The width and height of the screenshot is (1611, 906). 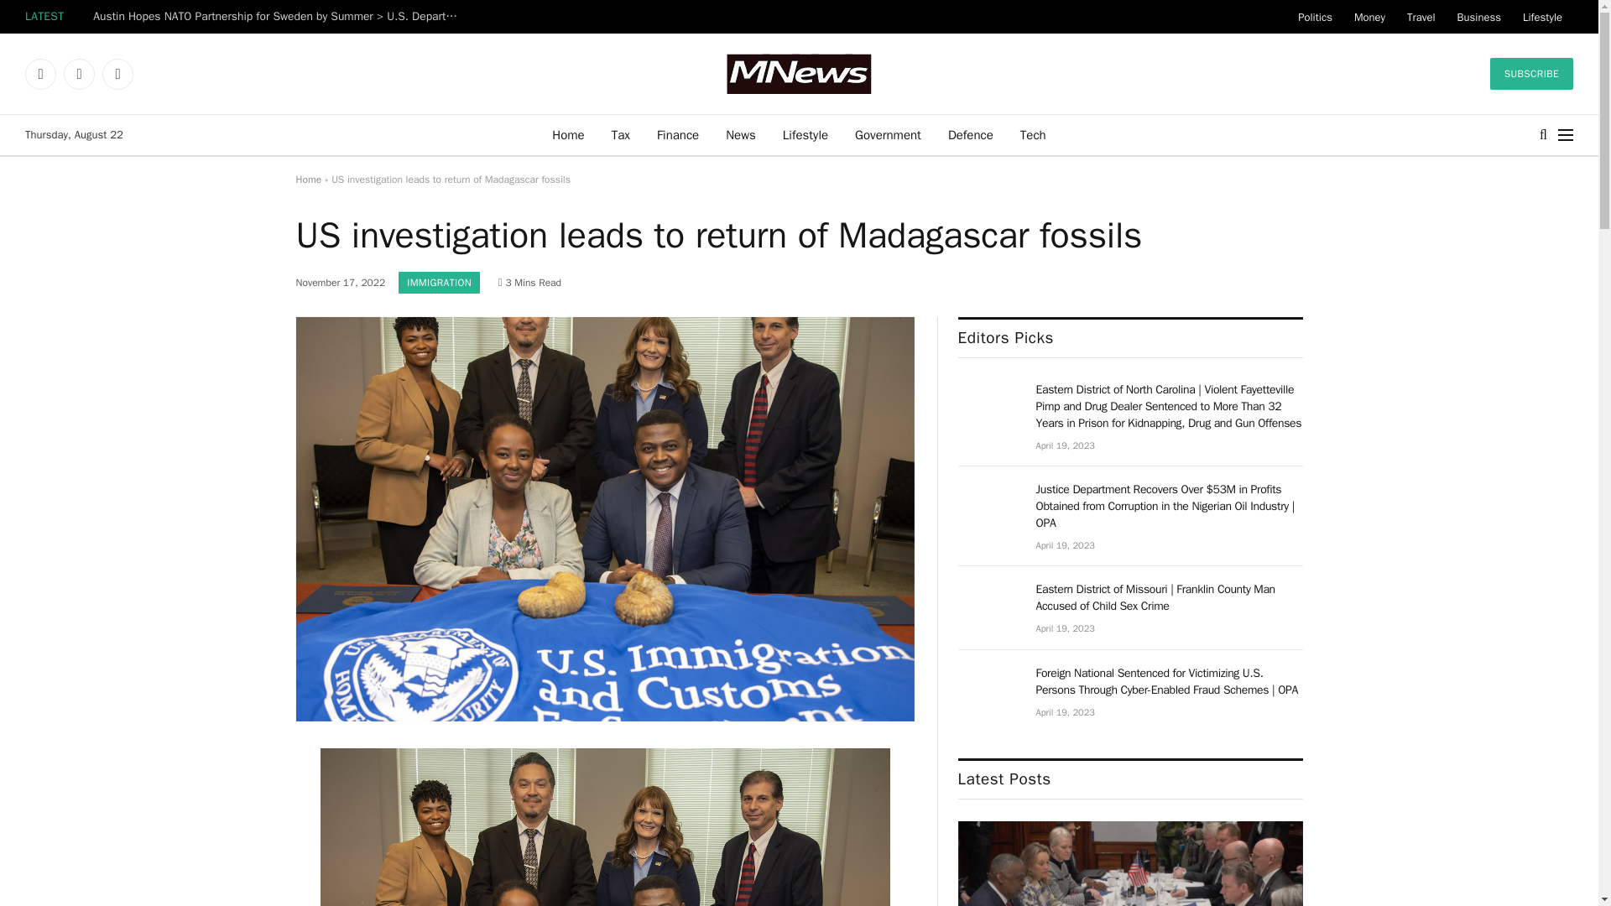 What do you see at coordinates (117, 74) in the screenshot?
I see `Instagram` at bounding box center [117, 74].